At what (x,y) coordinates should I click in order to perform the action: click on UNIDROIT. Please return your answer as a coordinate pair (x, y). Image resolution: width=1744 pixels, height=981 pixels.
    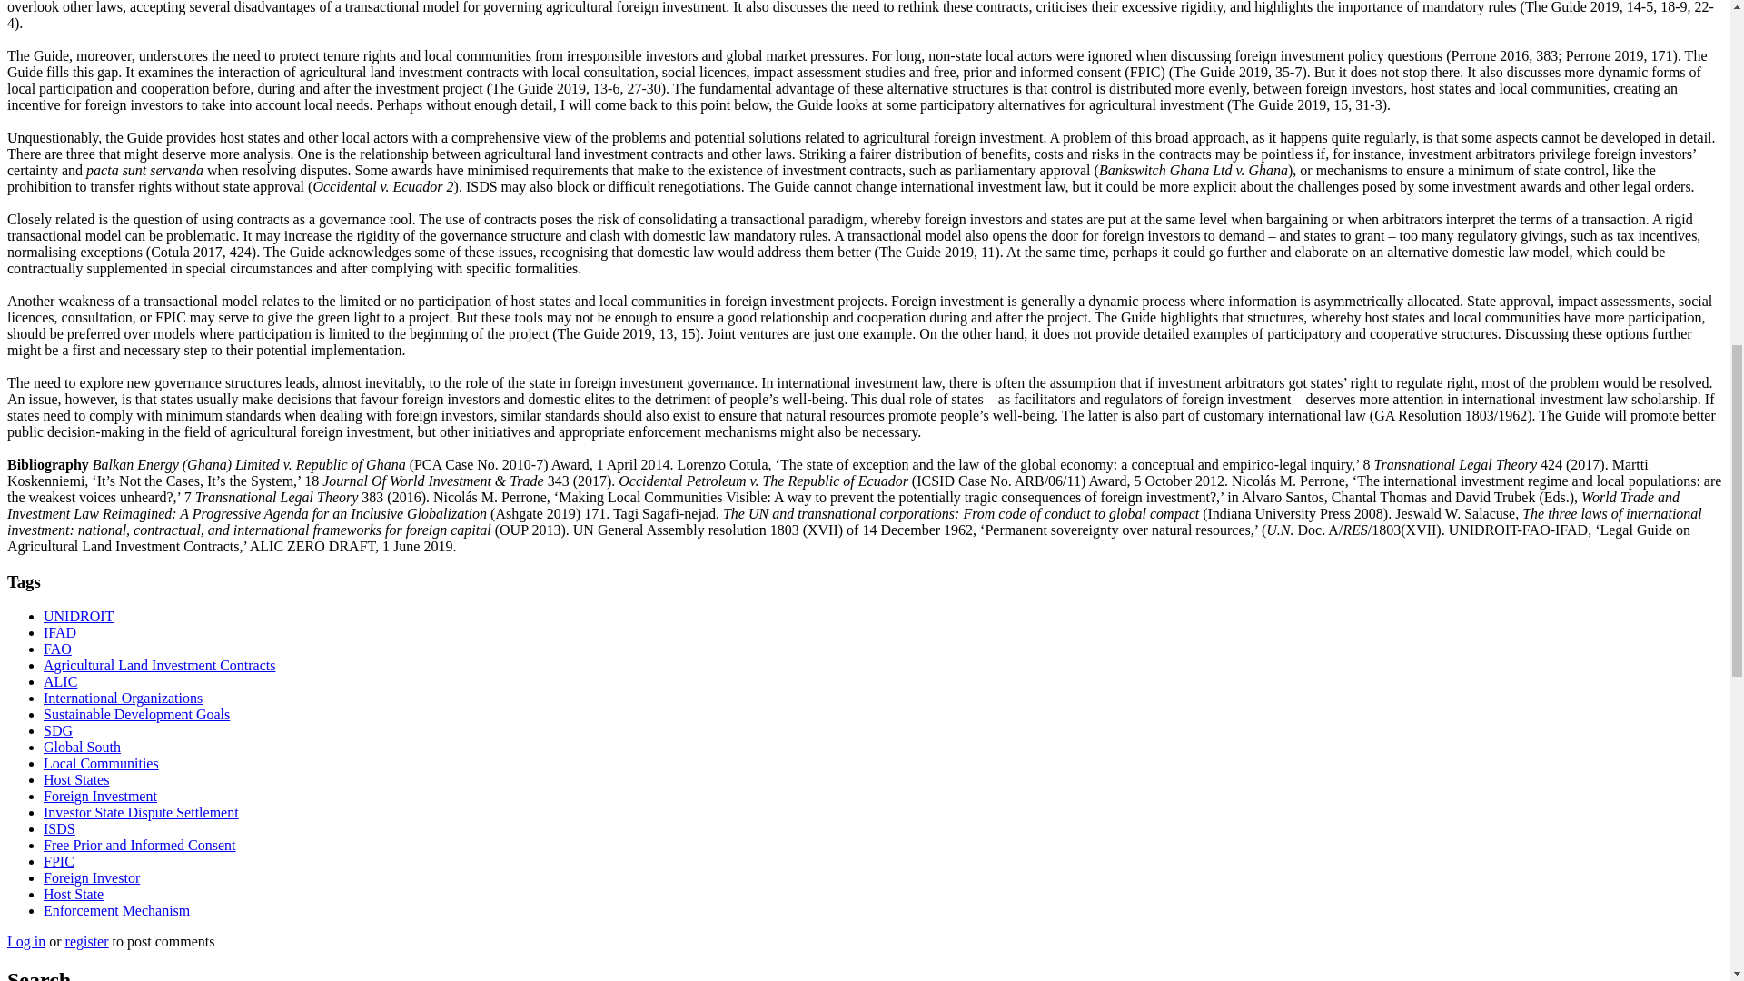
    Looking at the image, I should click on (78, 616).